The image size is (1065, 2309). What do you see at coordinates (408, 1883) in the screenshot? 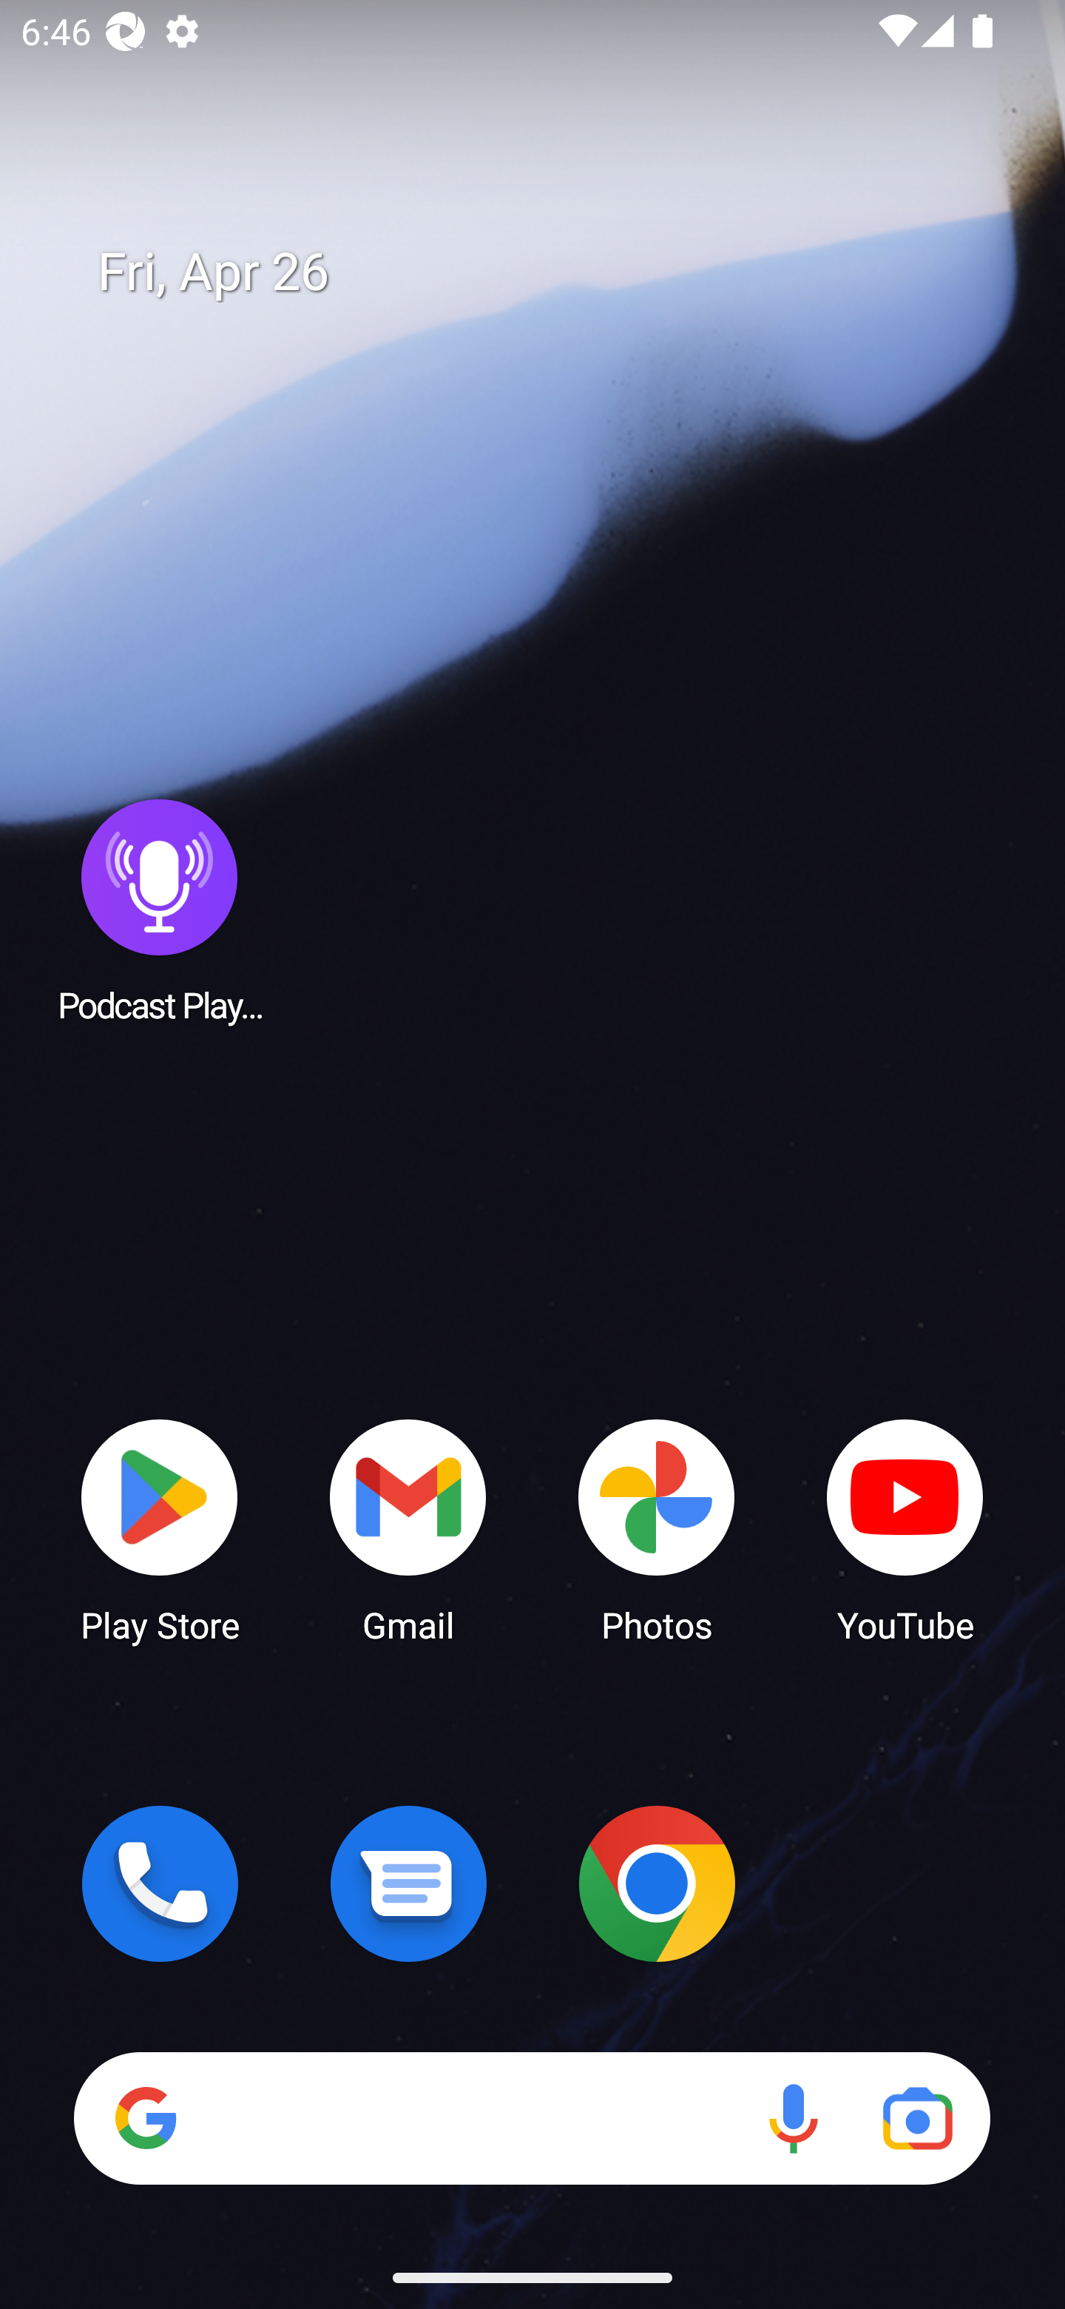
I see `Messages` at bounding box center [408, 1883].